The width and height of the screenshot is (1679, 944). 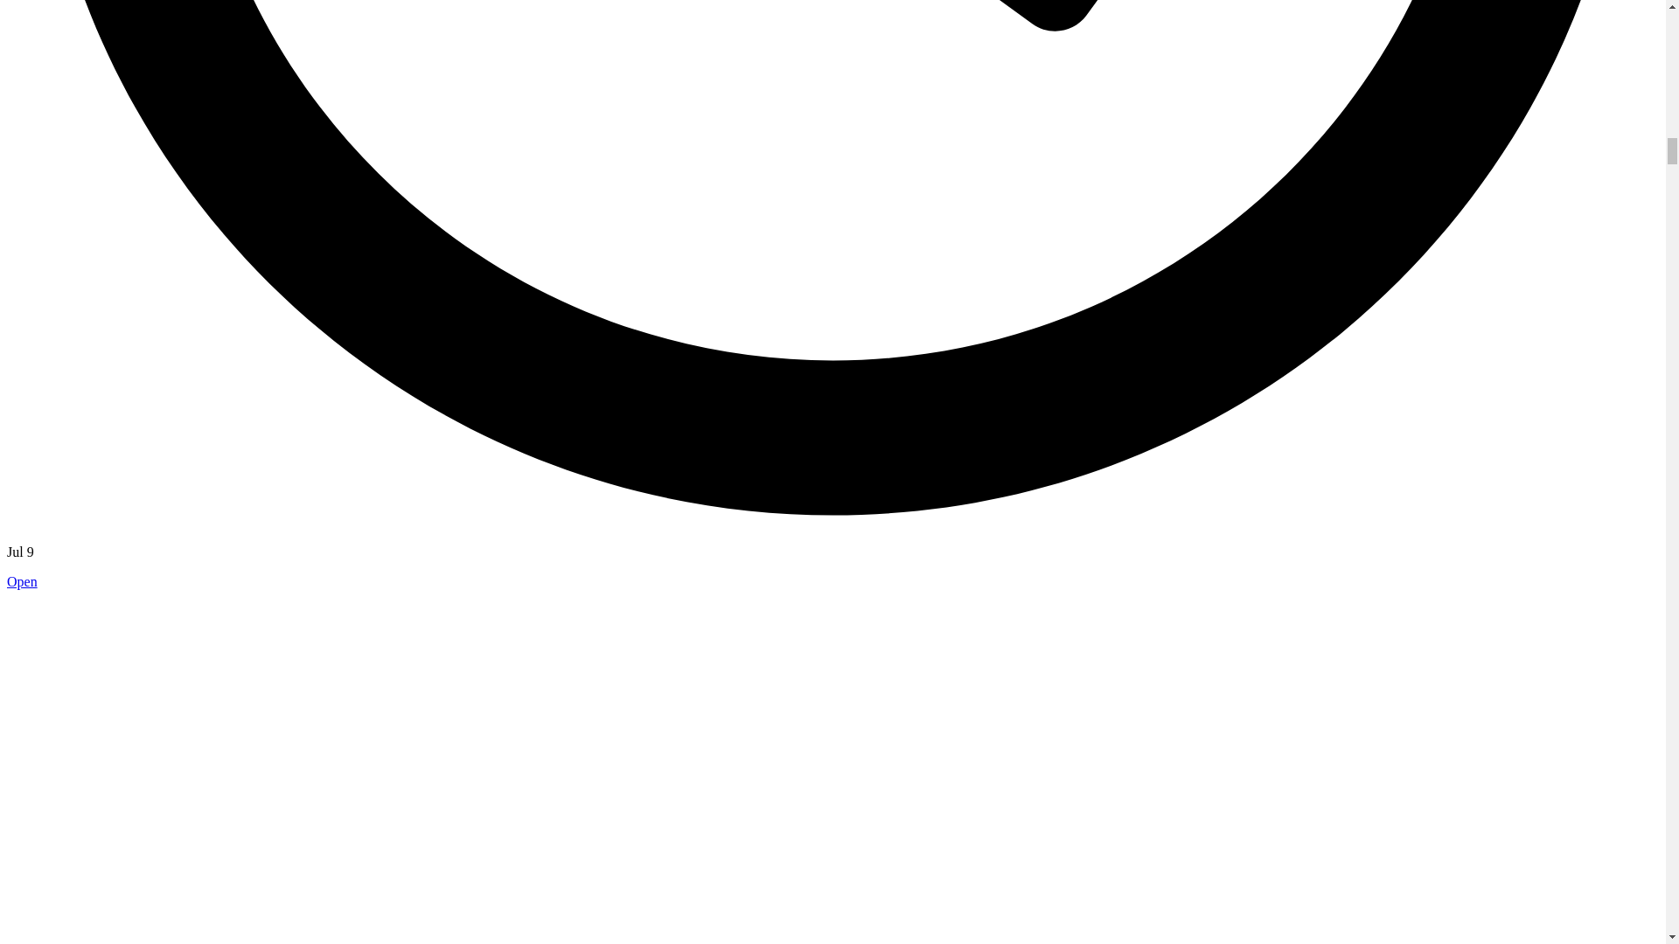 What do you see at coordinates (21, 580) in the screenshot?
I see `Open` at bounding box center [21, 580].